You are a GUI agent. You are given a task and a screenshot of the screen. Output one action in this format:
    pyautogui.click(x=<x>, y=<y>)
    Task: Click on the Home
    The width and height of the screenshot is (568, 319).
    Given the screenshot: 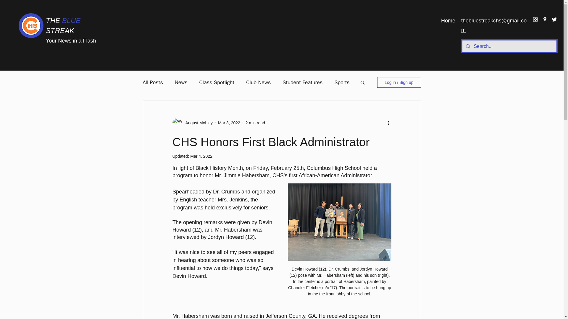 What is the action you would take?
    pyautogui.click(x=448, y=21)
    